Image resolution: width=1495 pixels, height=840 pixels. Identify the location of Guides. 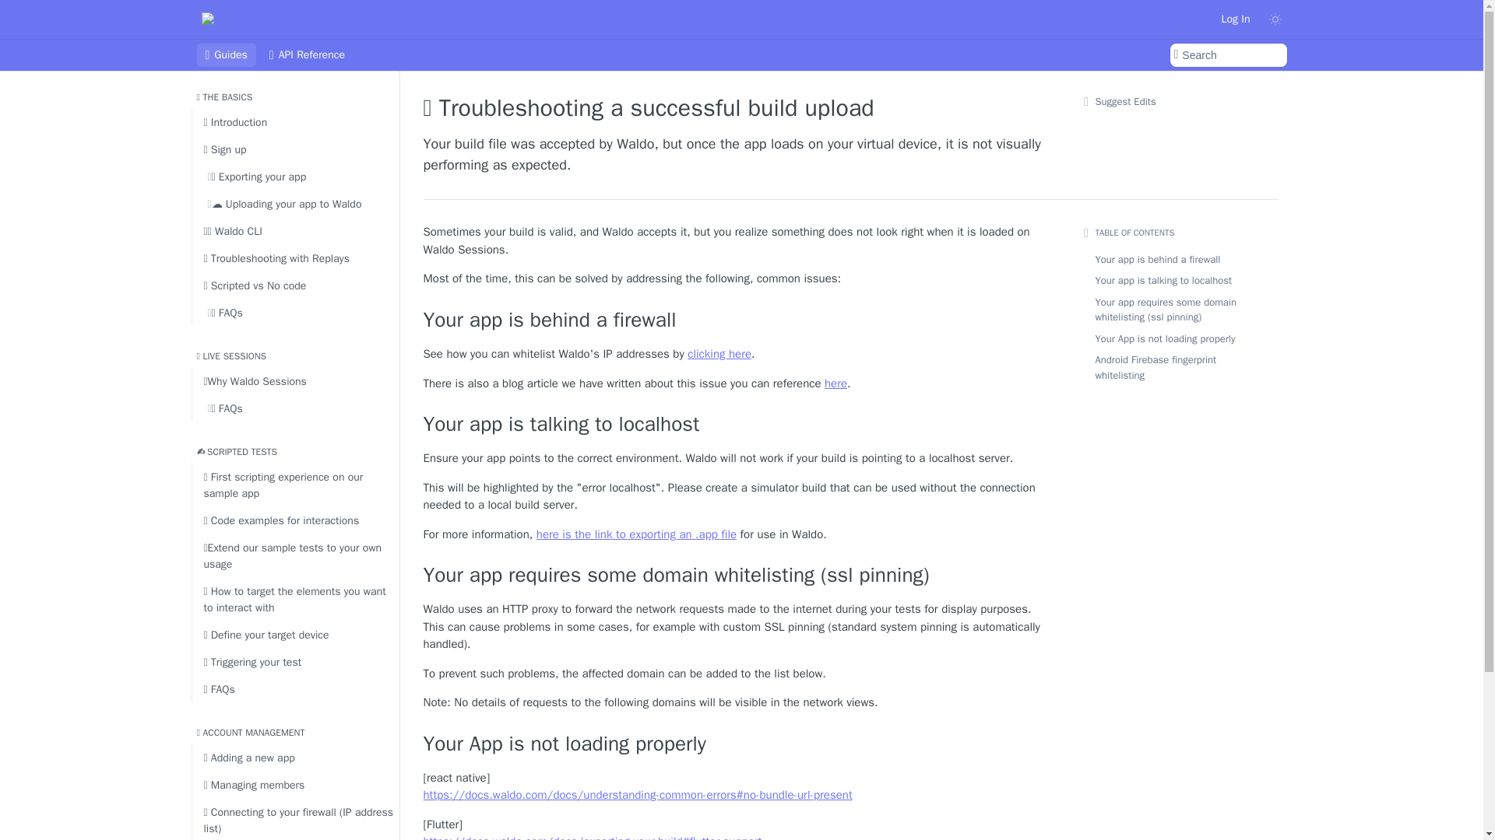
(226, 55).